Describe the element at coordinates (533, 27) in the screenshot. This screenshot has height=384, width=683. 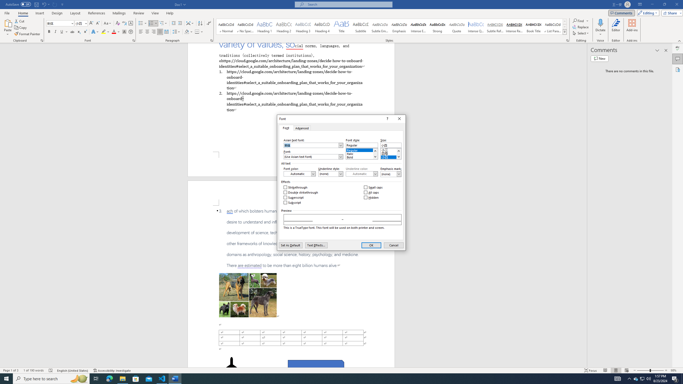
I see `Book Title` at that location.